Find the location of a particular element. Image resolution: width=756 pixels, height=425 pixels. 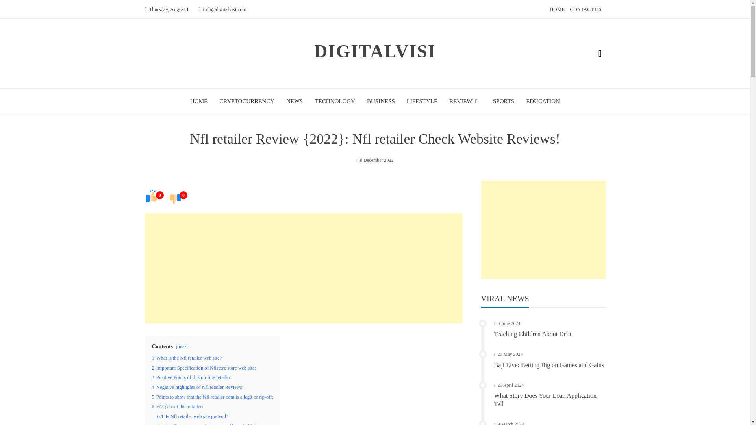

3 Positive Points of this on-line retailer: is located at coordinates (192, 377).